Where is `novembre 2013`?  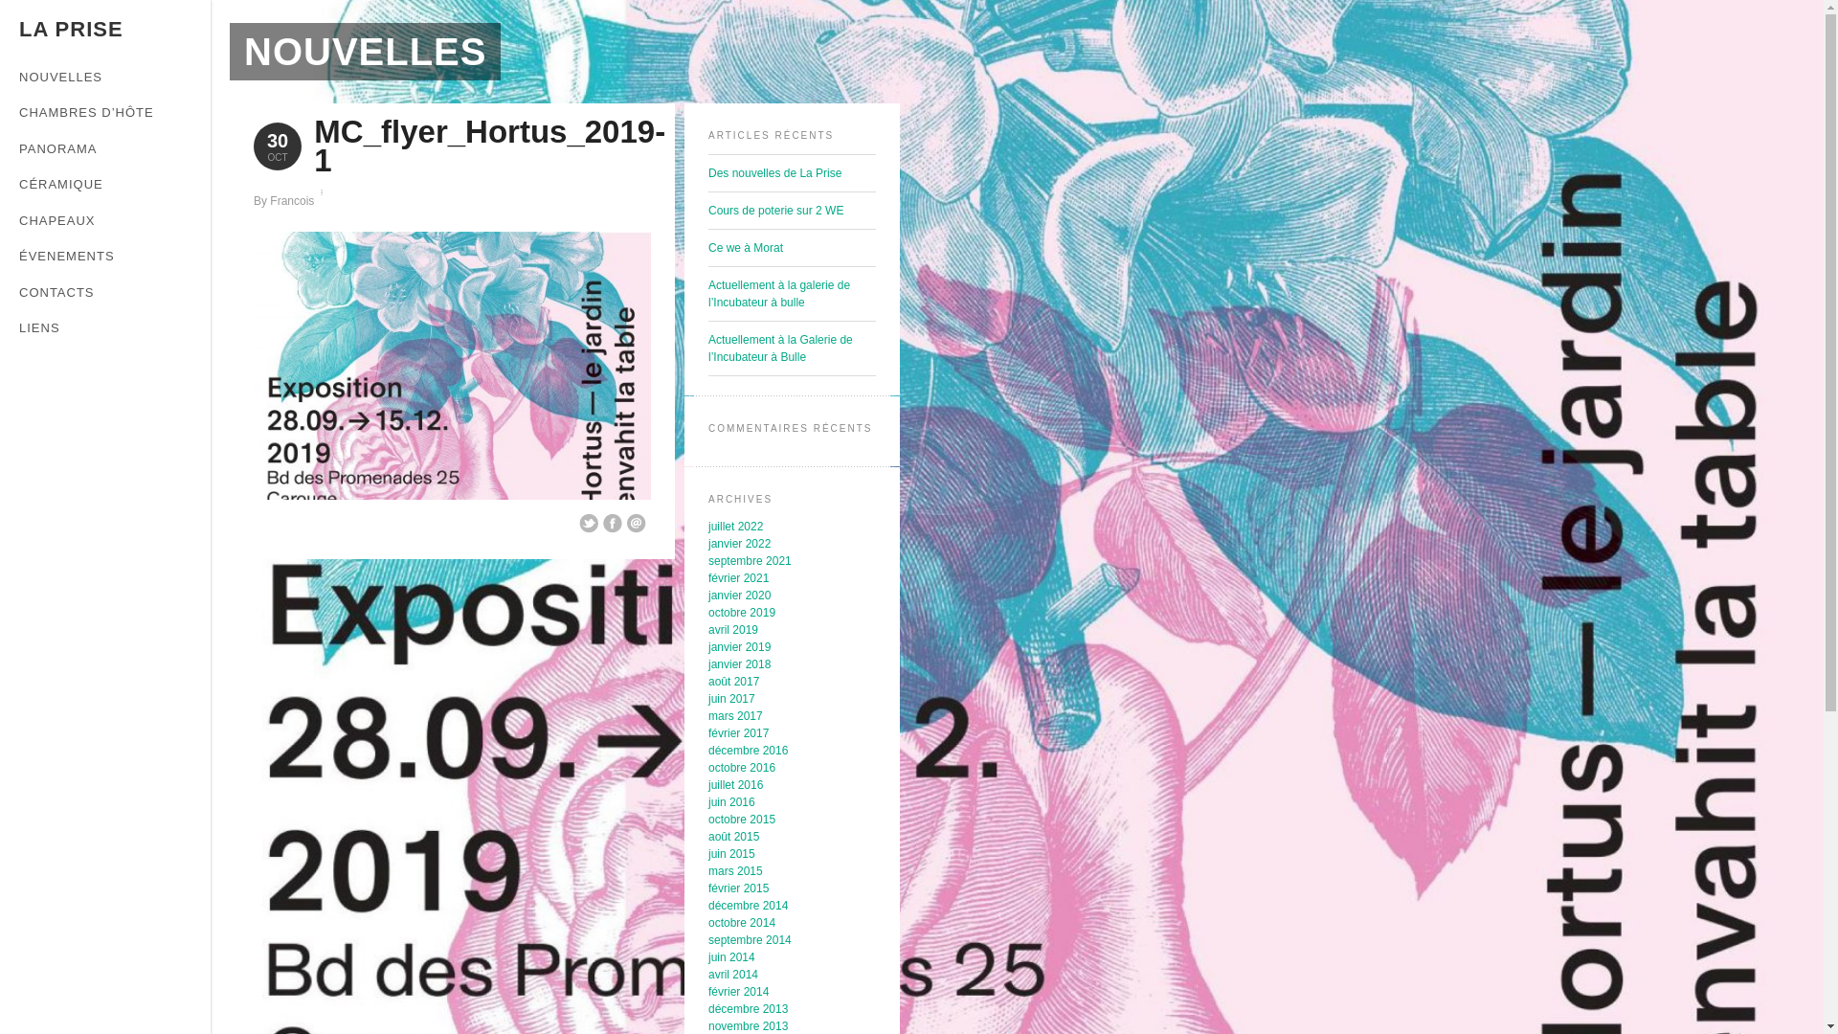
novembre 2013 is located at coordinates (749, 1026).